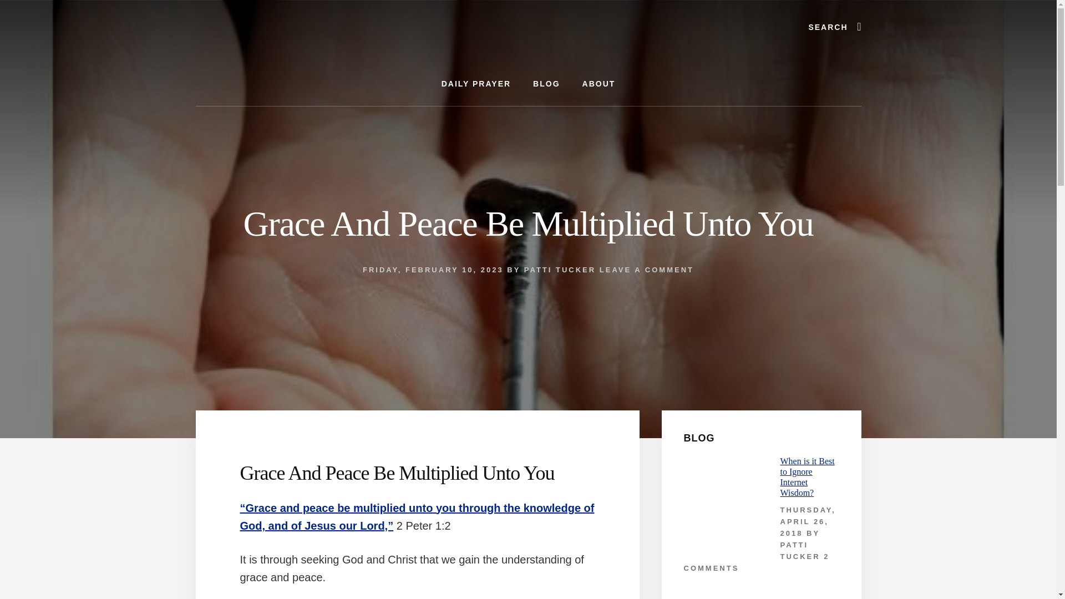 The height and width of the screenshot is (599, 1065). Describe the element at coordinates (807, 477) in the screenshot. I see `When is it Best to Ignore Internet Wisdom?` at that location.